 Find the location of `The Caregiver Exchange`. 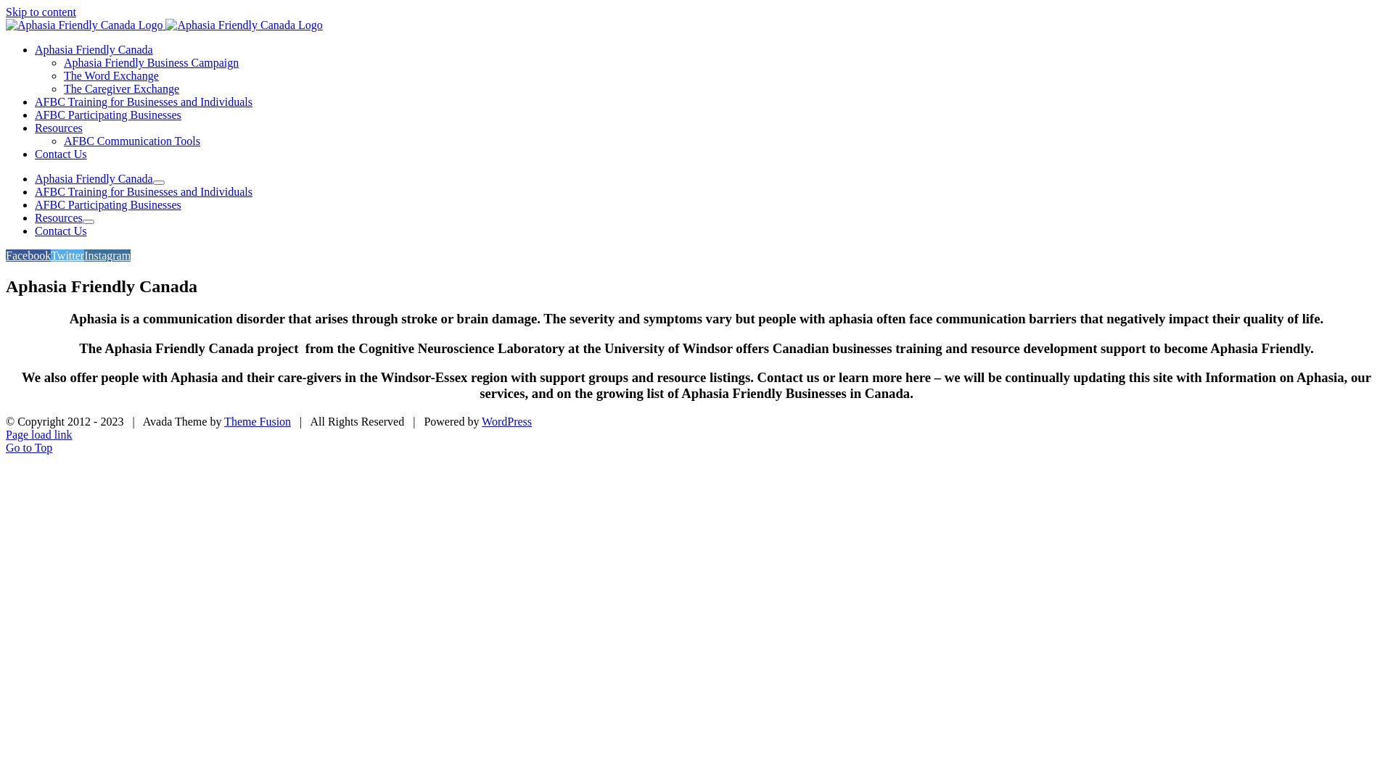

The Caregiver Exchange is located at coordinates (121, 88).